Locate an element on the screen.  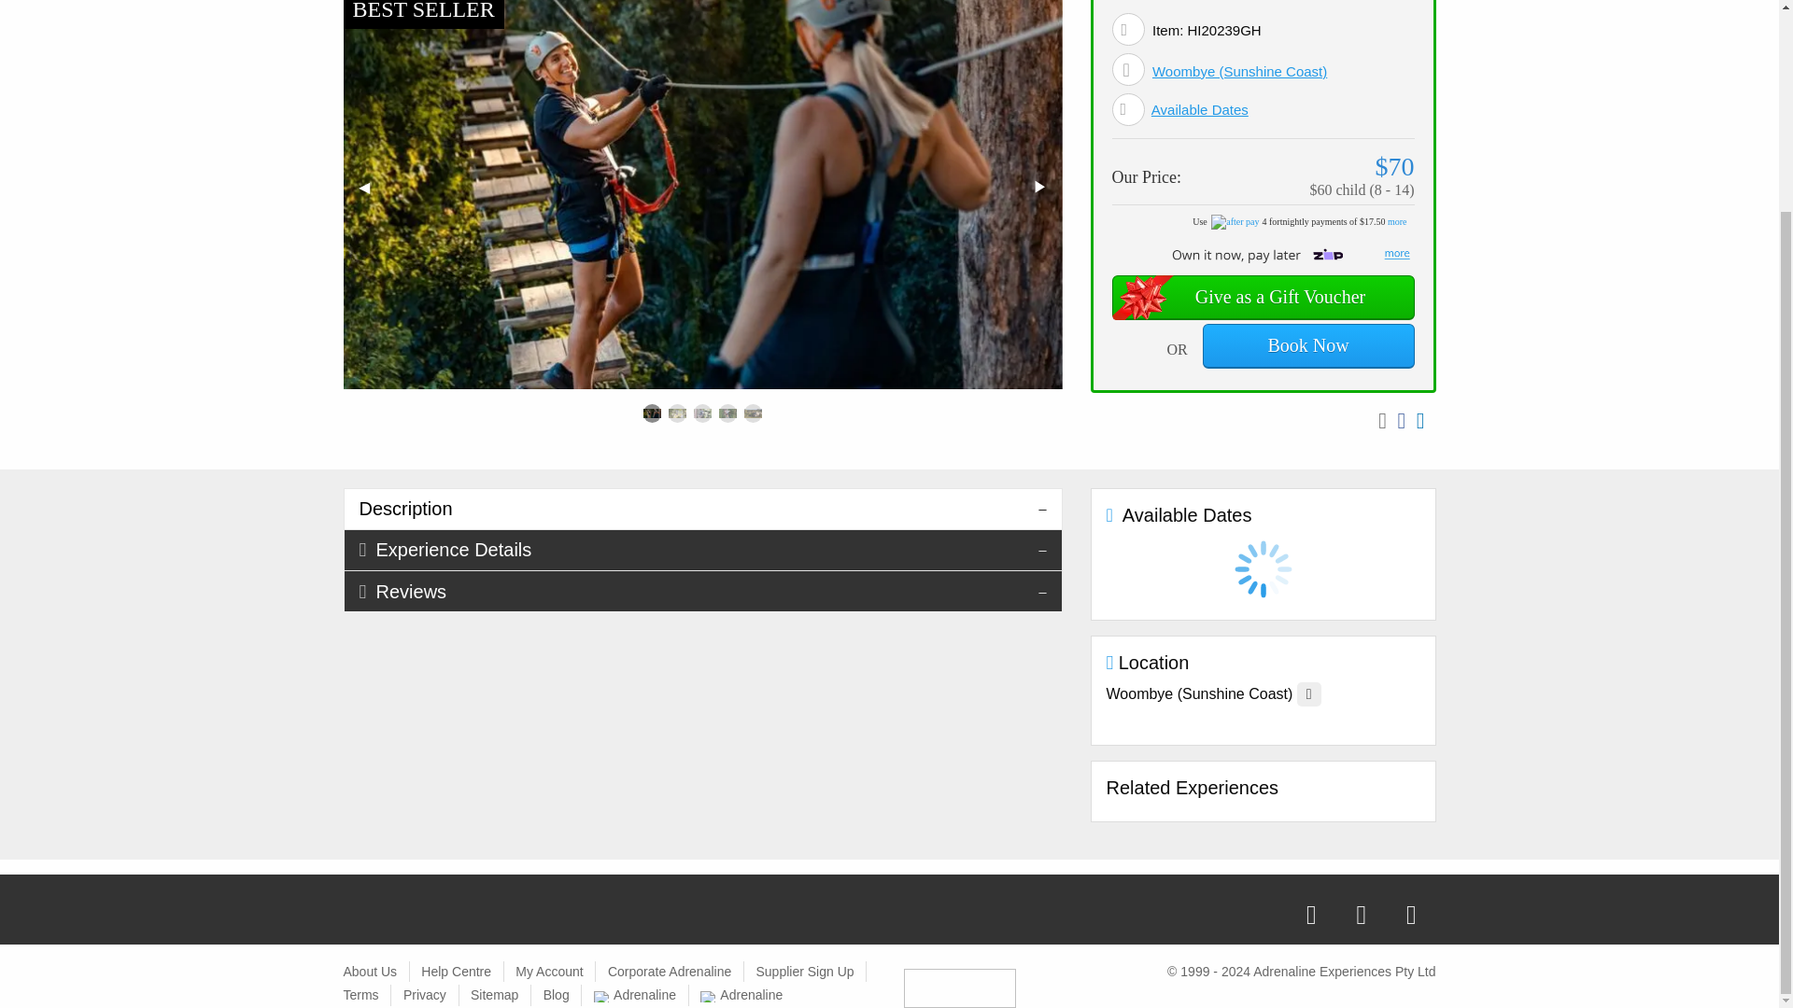
Adrenaline Australia is located at coordinates (634, 995).